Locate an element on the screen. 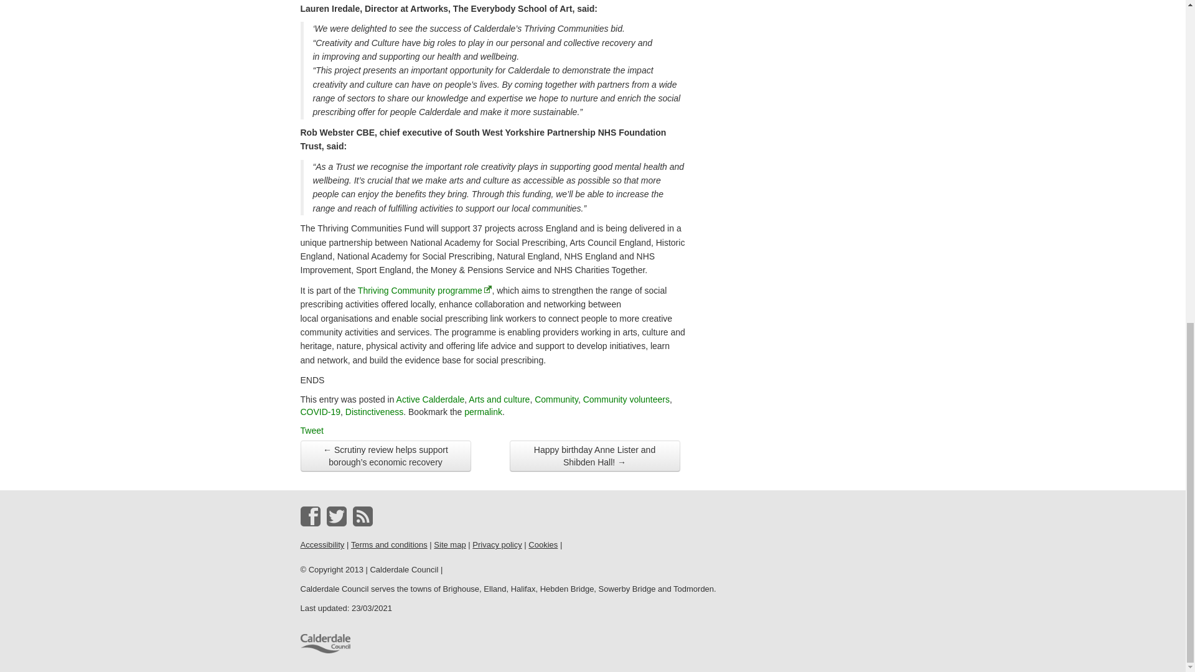  Thriving Community programme is located at coordinates (424, 291).